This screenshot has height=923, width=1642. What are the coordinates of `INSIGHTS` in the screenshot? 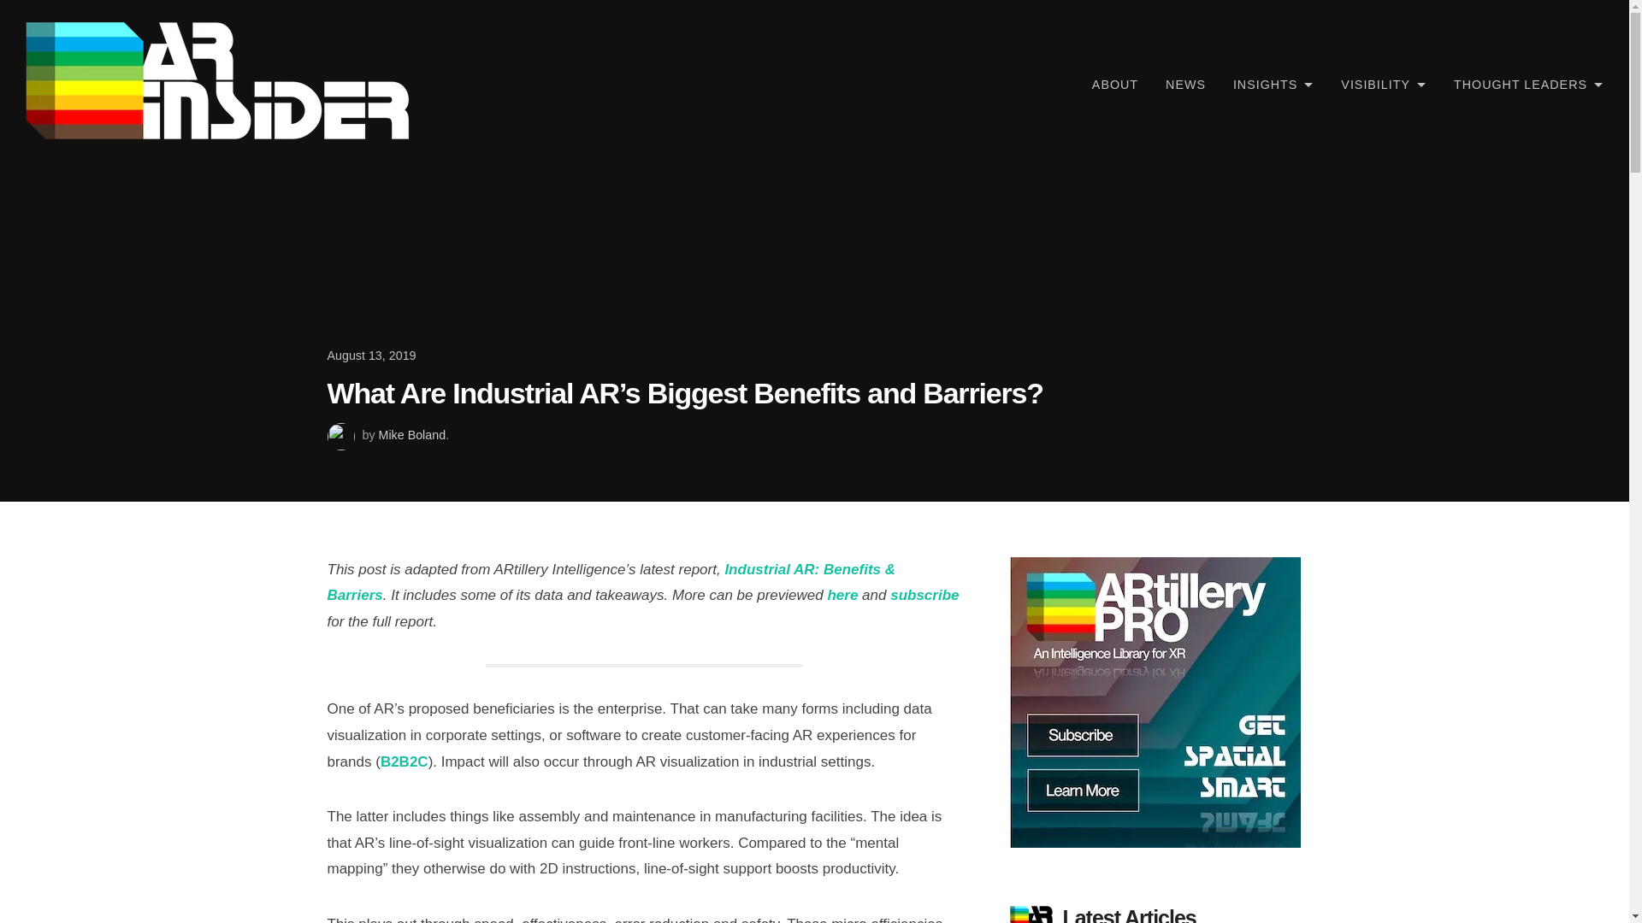 It's located at (1273, 84).